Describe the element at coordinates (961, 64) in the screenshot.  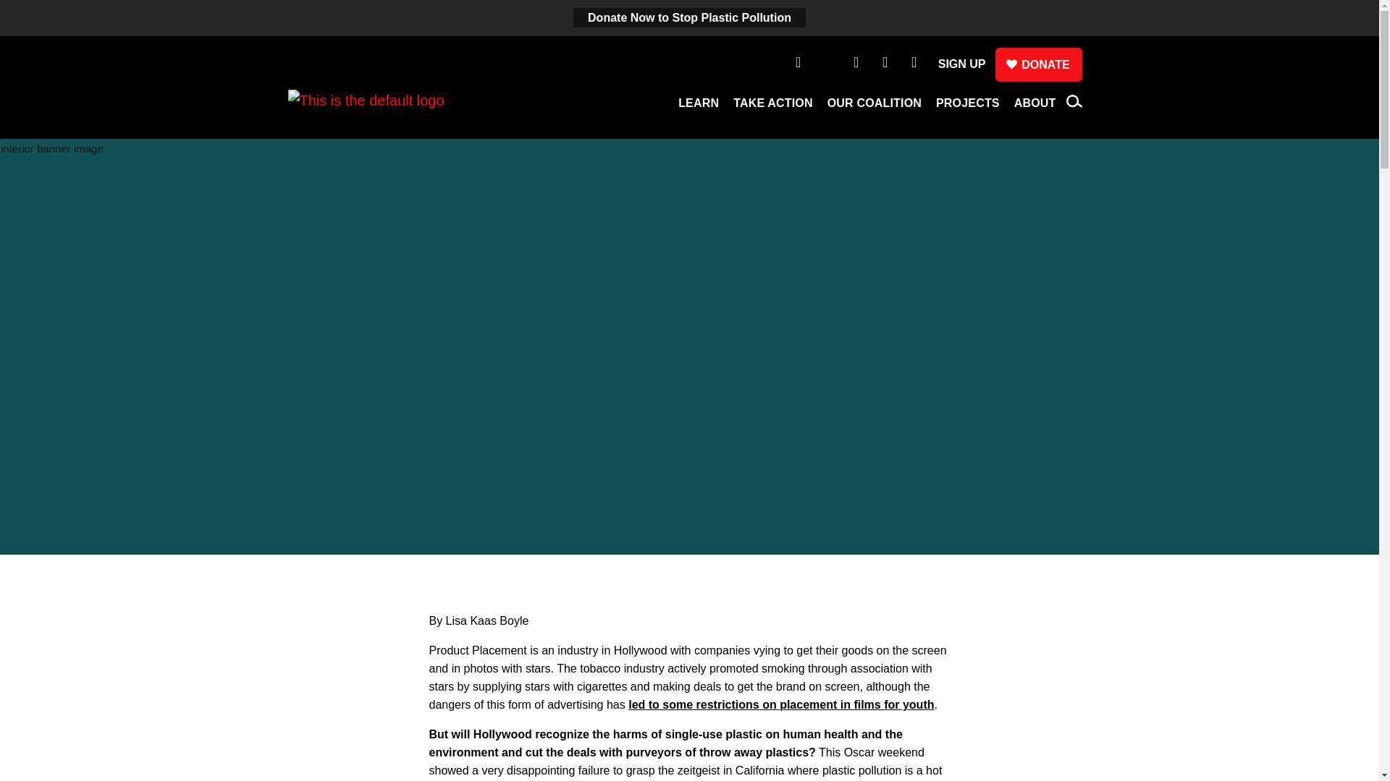
I see `SIGN UP` at that location.